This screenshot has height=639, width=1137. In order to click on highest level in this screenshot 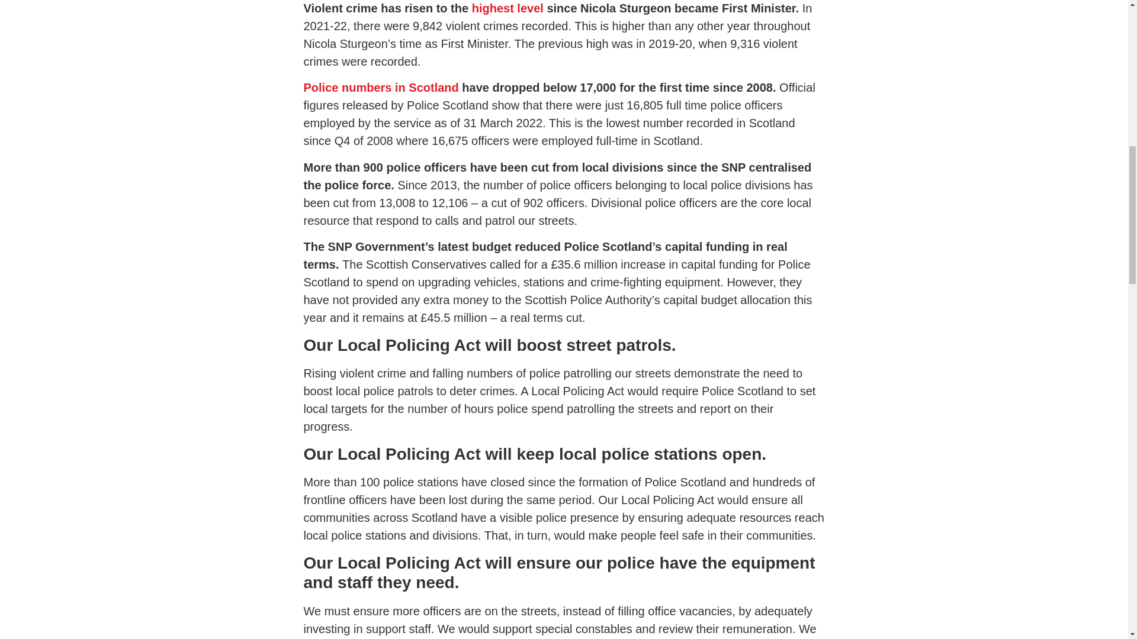, I will do `click(507, 8)`.